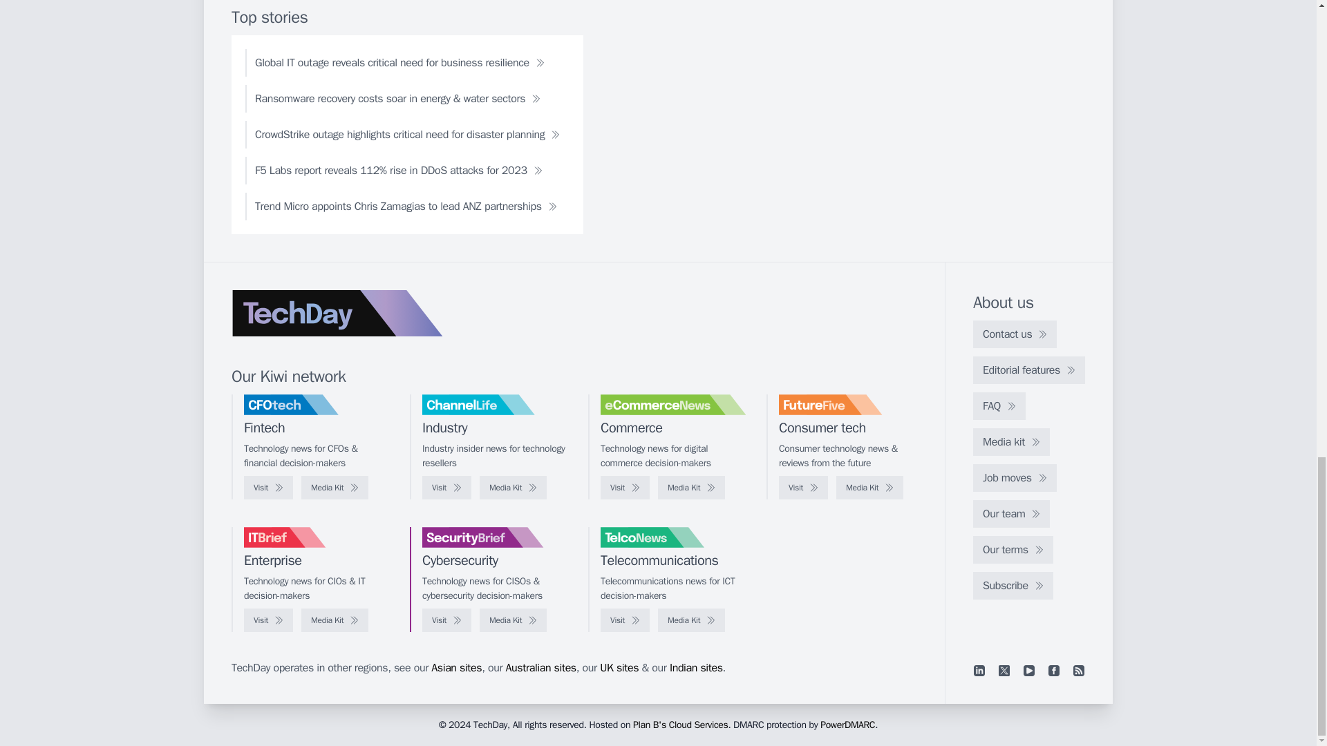  Describe the element at coordinates (406, 206) in the screenshot. I see `Trend Micro appoints Chris Zamagias to lead ANZ partnerships` at that location.